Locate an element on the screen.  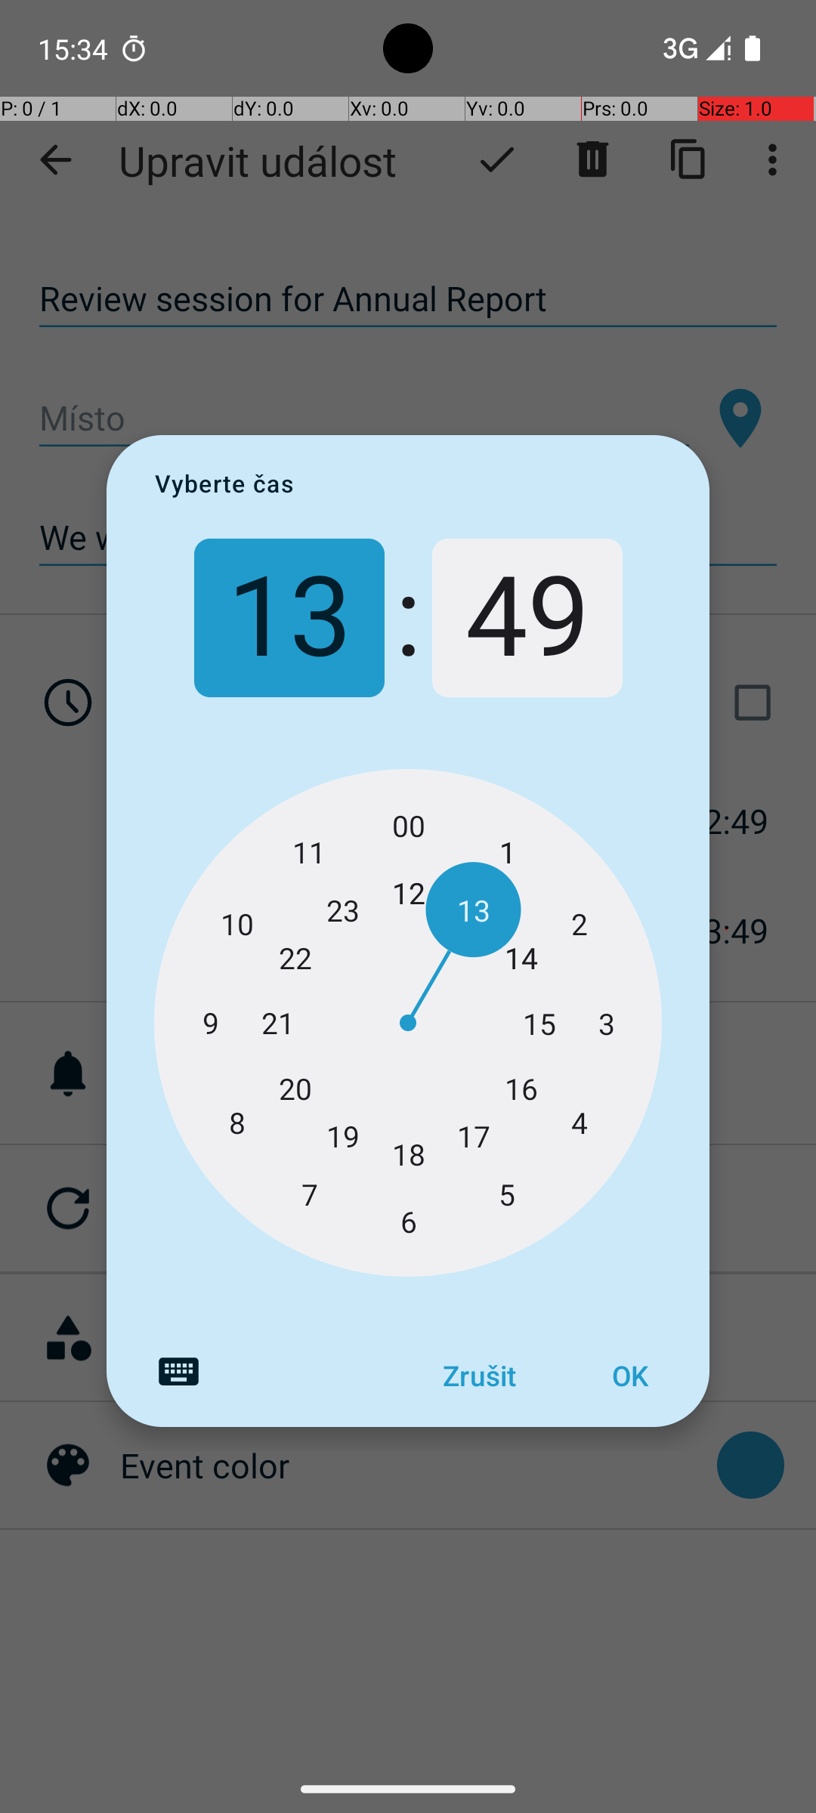
49 is located at coordinates (527, 618).